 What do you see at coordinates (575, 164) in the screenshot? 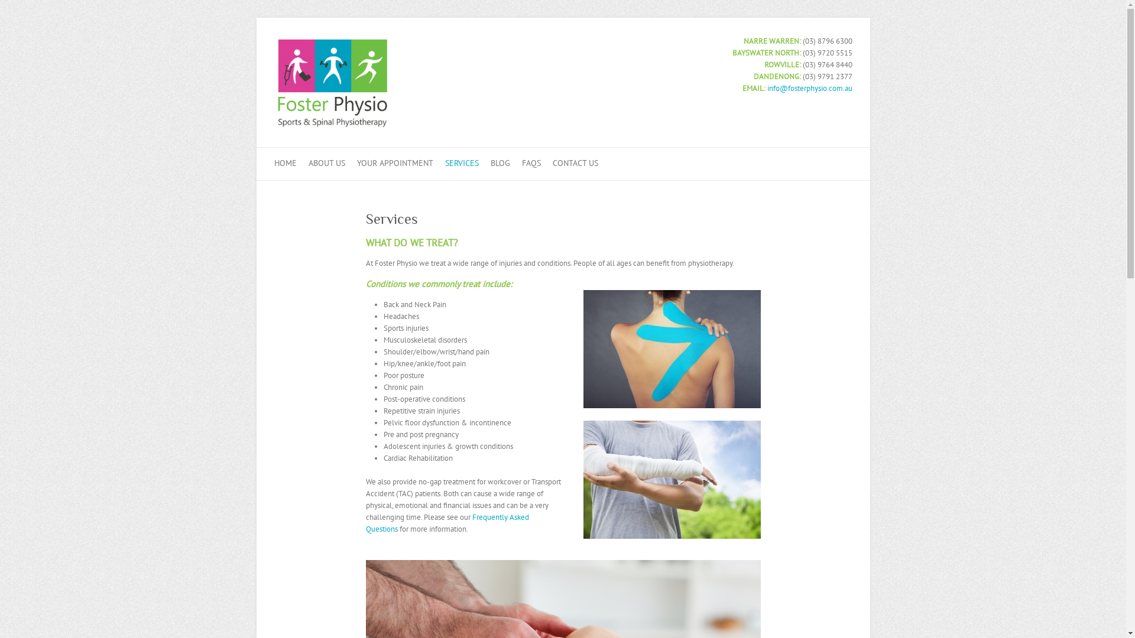
I see `CONTACT US` at bounding box center [575, 164].